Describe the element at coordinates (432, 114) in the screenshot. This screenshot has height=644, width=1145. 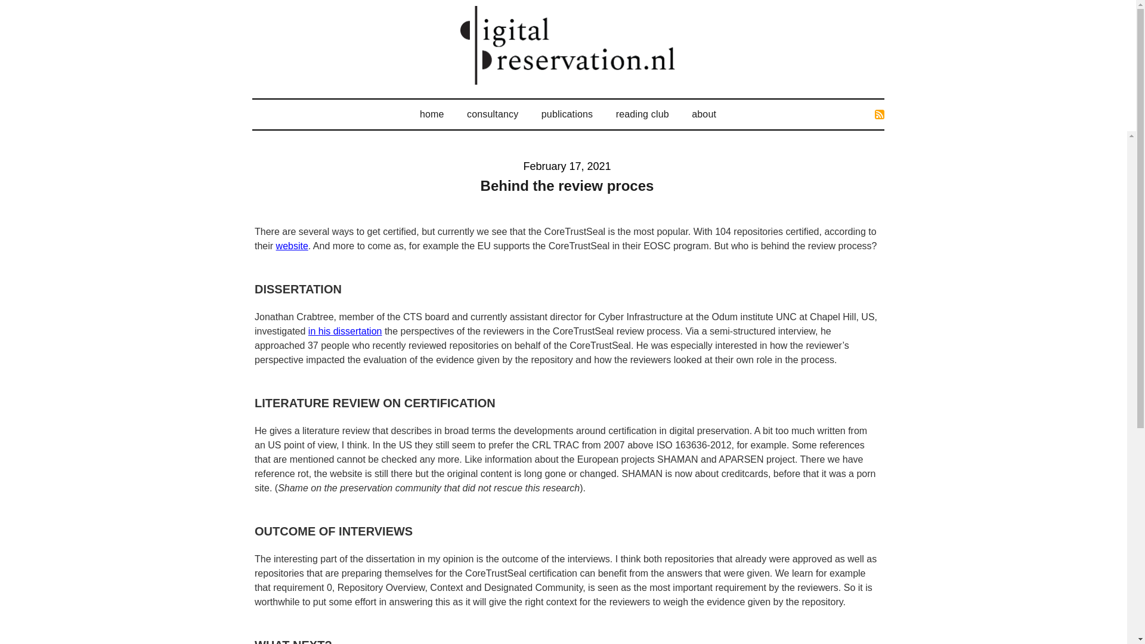
I see `home` at that location.